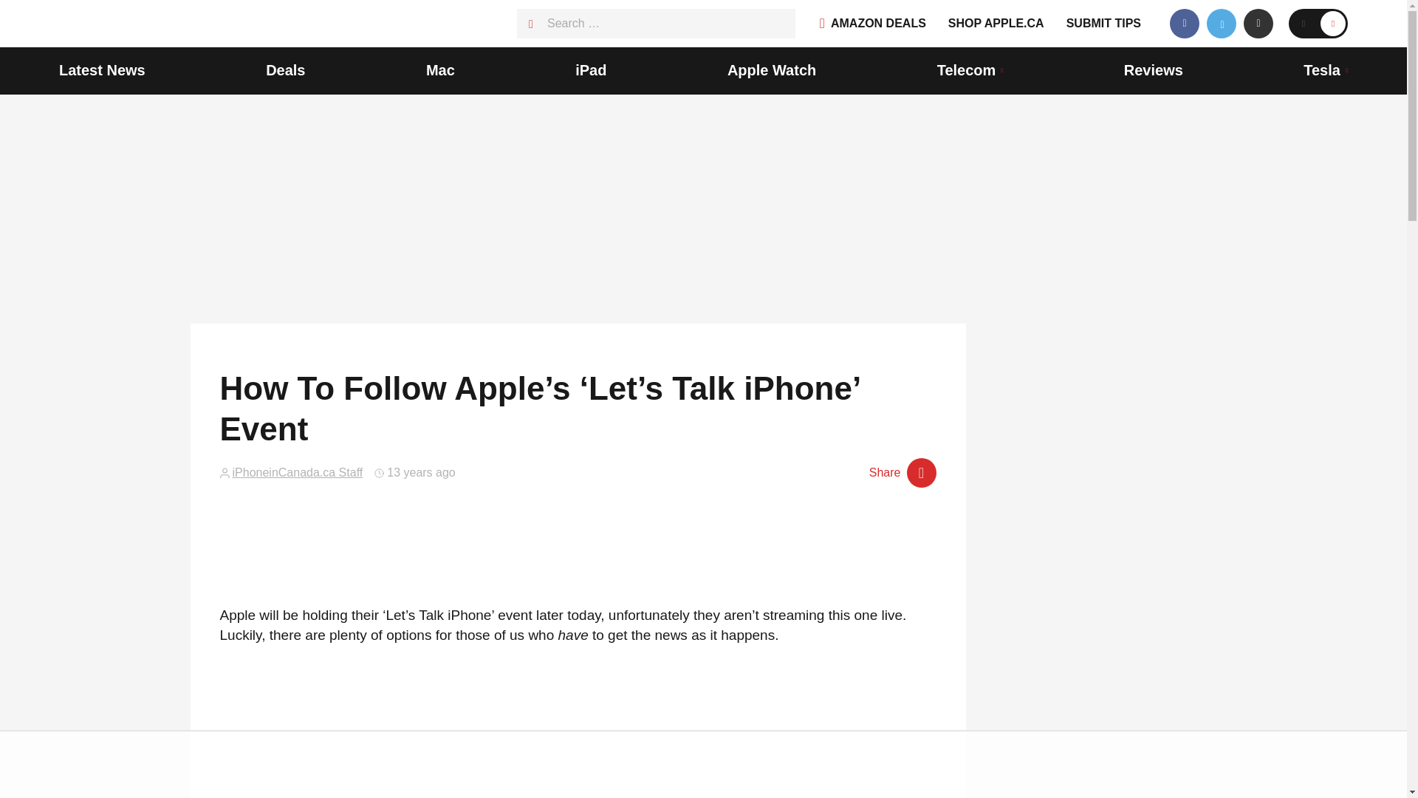 This screenshot has width=1418, height=798. Describe the element at coordinates (297, 473) in the screenshot. I see `iPhoneinCanada.ca Staff` at that location.